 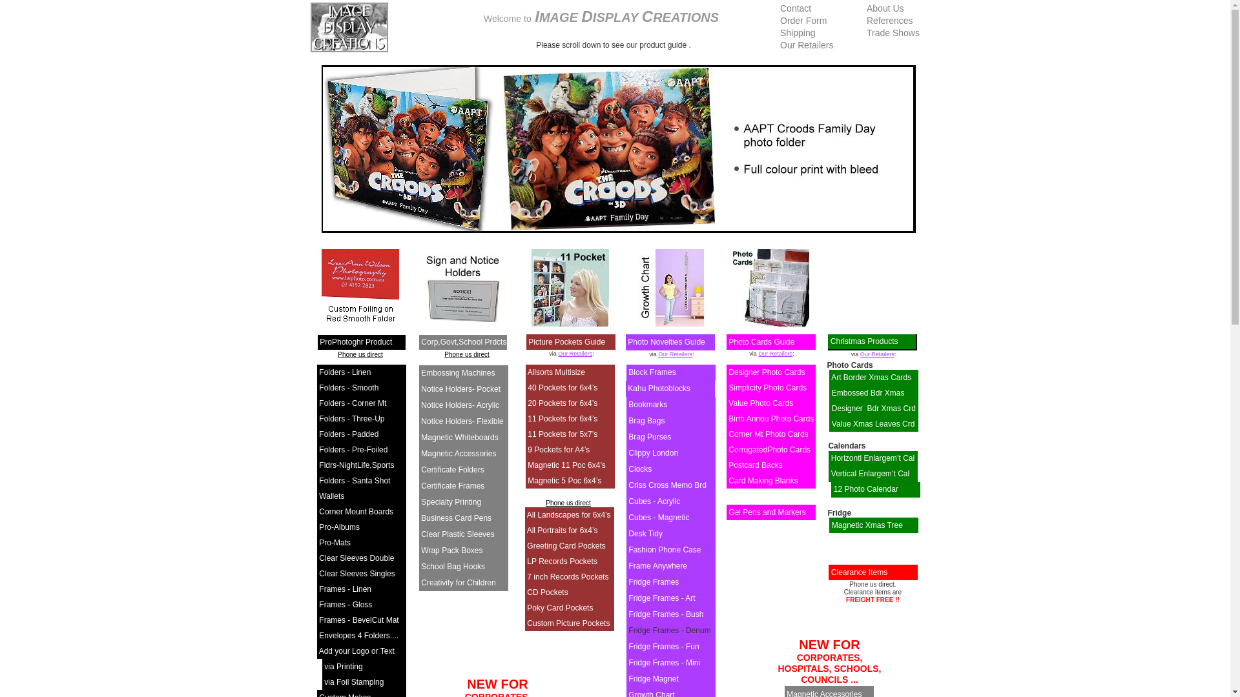 What do you see at coordinates (770, 450) in the screenshot?
I see `CorrugatedPhoto Cards` at bounding box center [770, 450].